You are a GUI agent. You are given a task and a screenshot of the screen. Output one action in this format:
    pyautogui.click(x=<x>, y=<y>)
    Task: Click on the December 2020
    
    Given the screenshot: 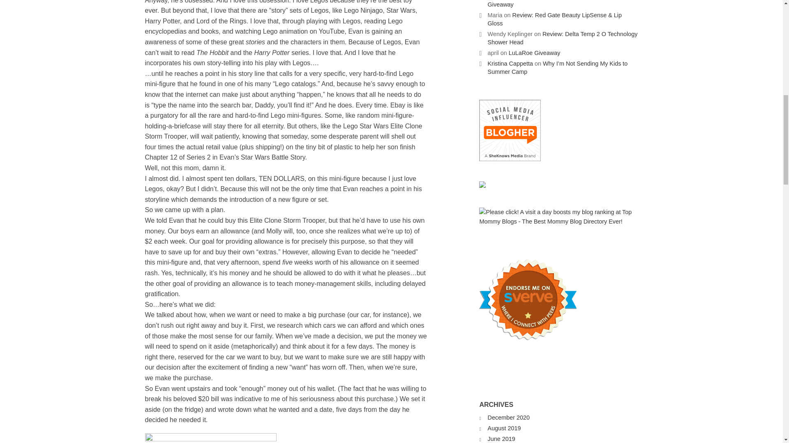 What is the action you would take?
    pyautogui.click(x=508, y=418)
    